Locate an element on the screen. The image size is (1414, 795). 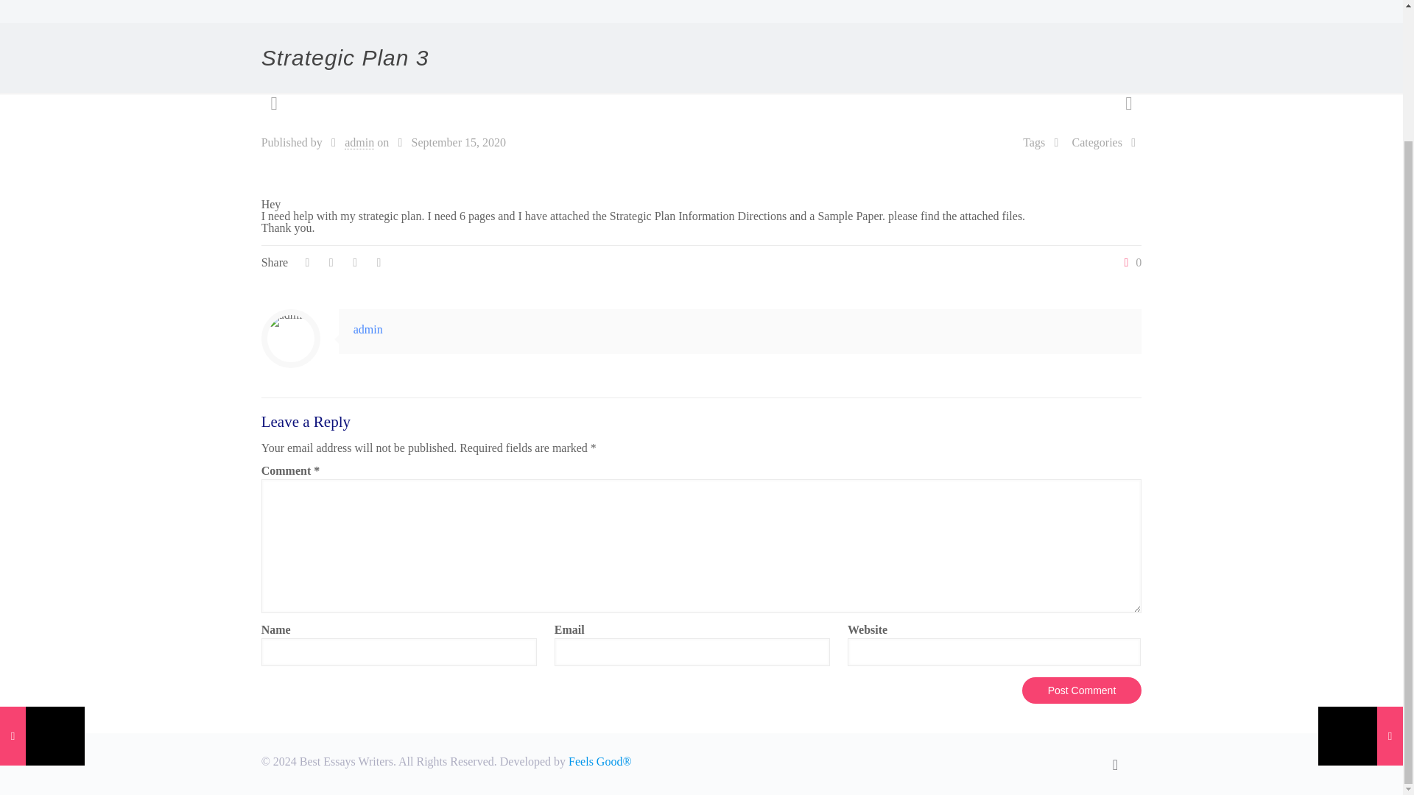
Facebook is located at coordinates (1025, 762).